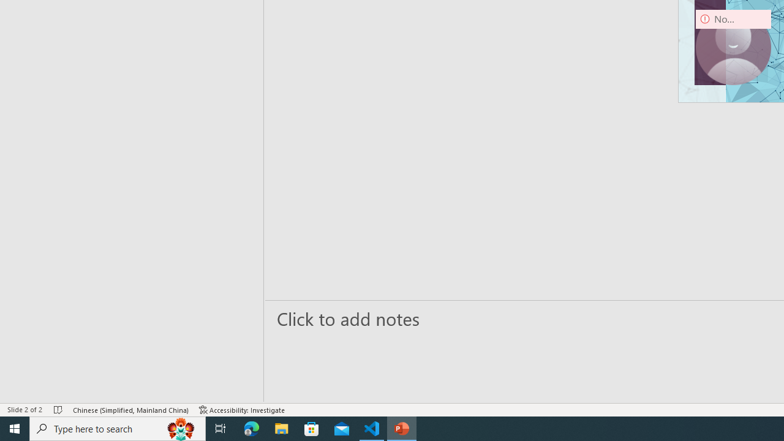 The height and width of the screenshot is (441, 784). I want to click on Search highlights icon opens search home window, so click(181, 429).